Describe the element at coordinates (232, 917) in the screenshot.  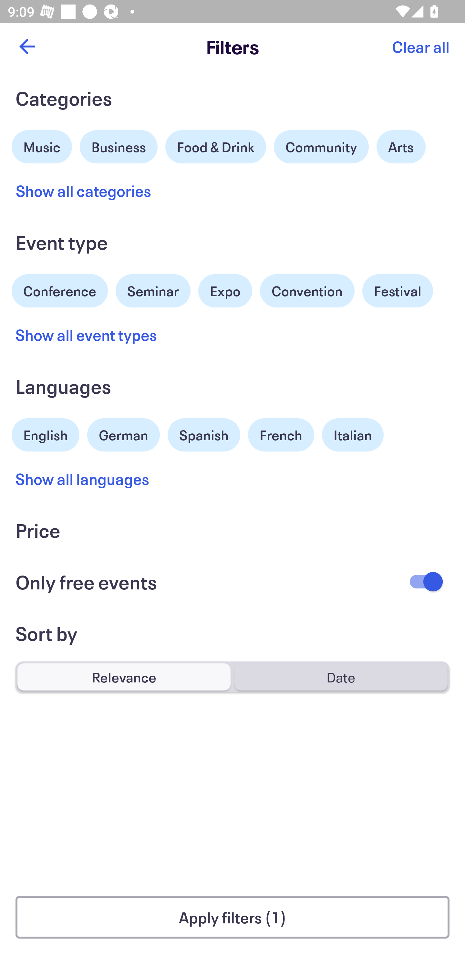
I see `Apply filters (1)` at that location.